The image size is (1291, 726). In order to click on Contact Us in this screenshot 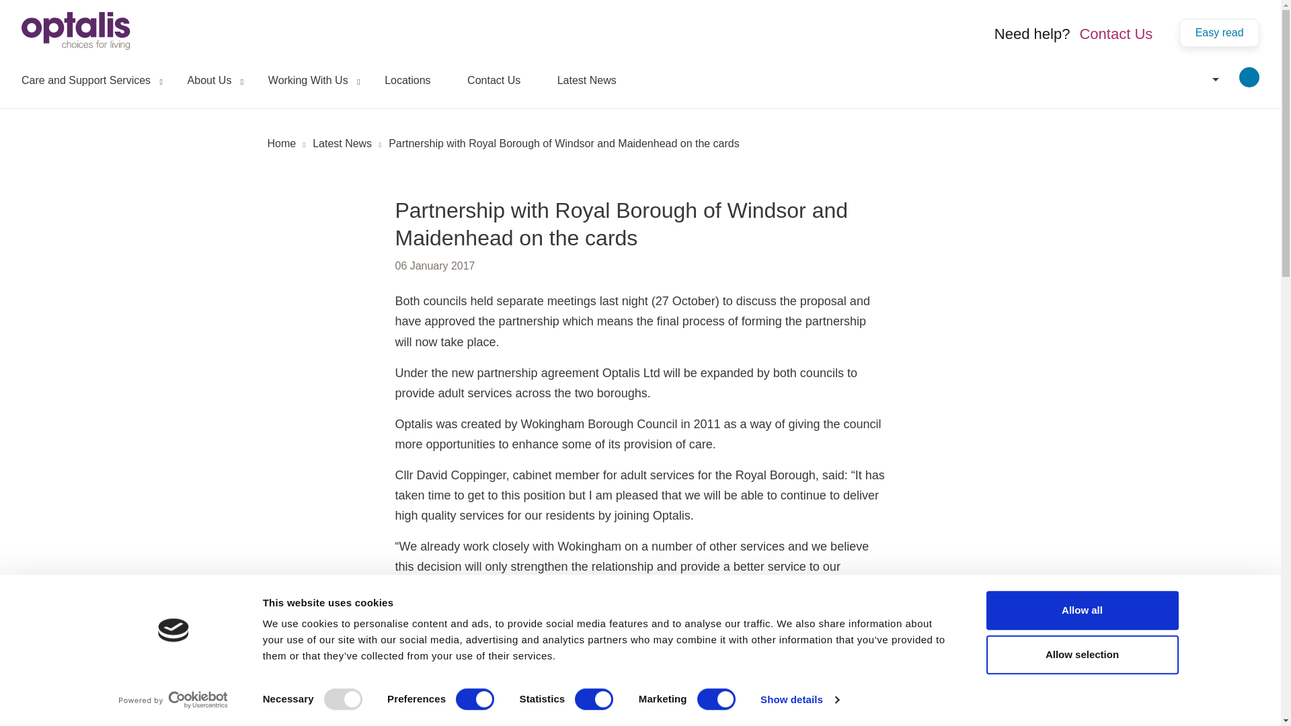, I will do `click(1113, 34)`.